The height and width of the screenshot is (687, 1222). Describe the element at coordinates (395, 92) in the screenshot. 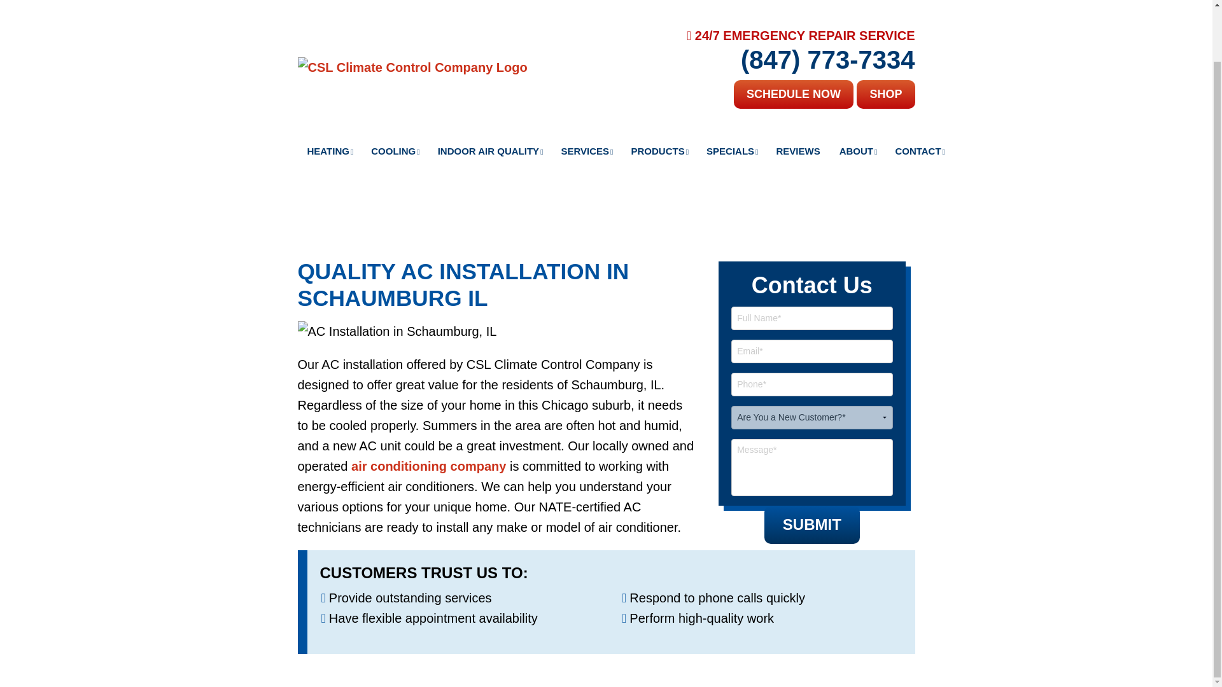

I see `COOLING` at that location.